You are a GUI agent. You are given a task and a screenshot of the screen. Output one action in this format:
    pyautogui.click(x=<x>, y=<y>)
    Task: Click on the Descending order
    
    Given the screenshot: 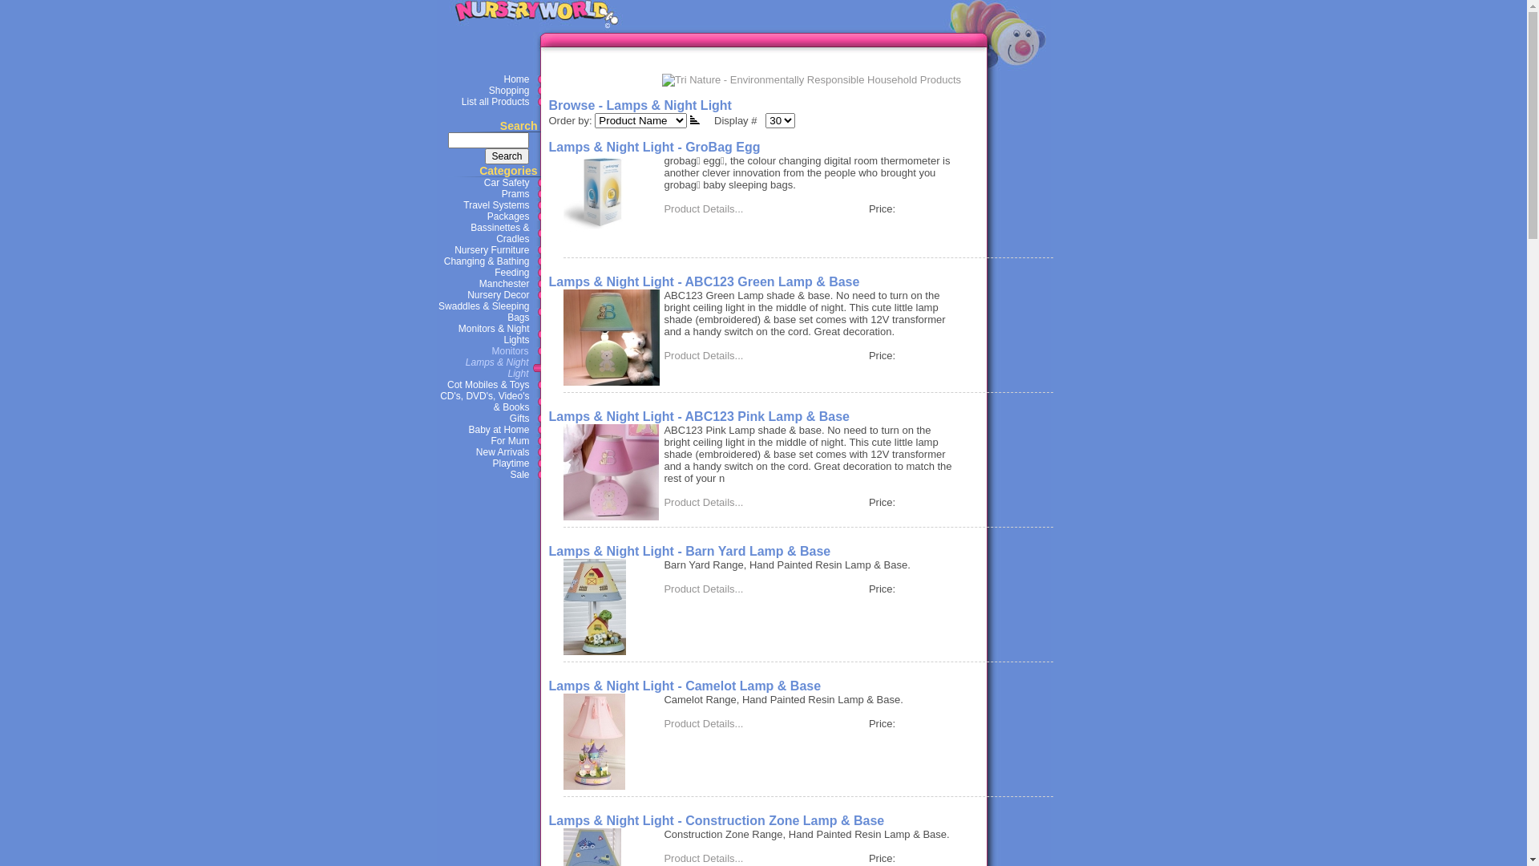 What is the action you would take?
    pyautogui.click(x=695, y=119)
    